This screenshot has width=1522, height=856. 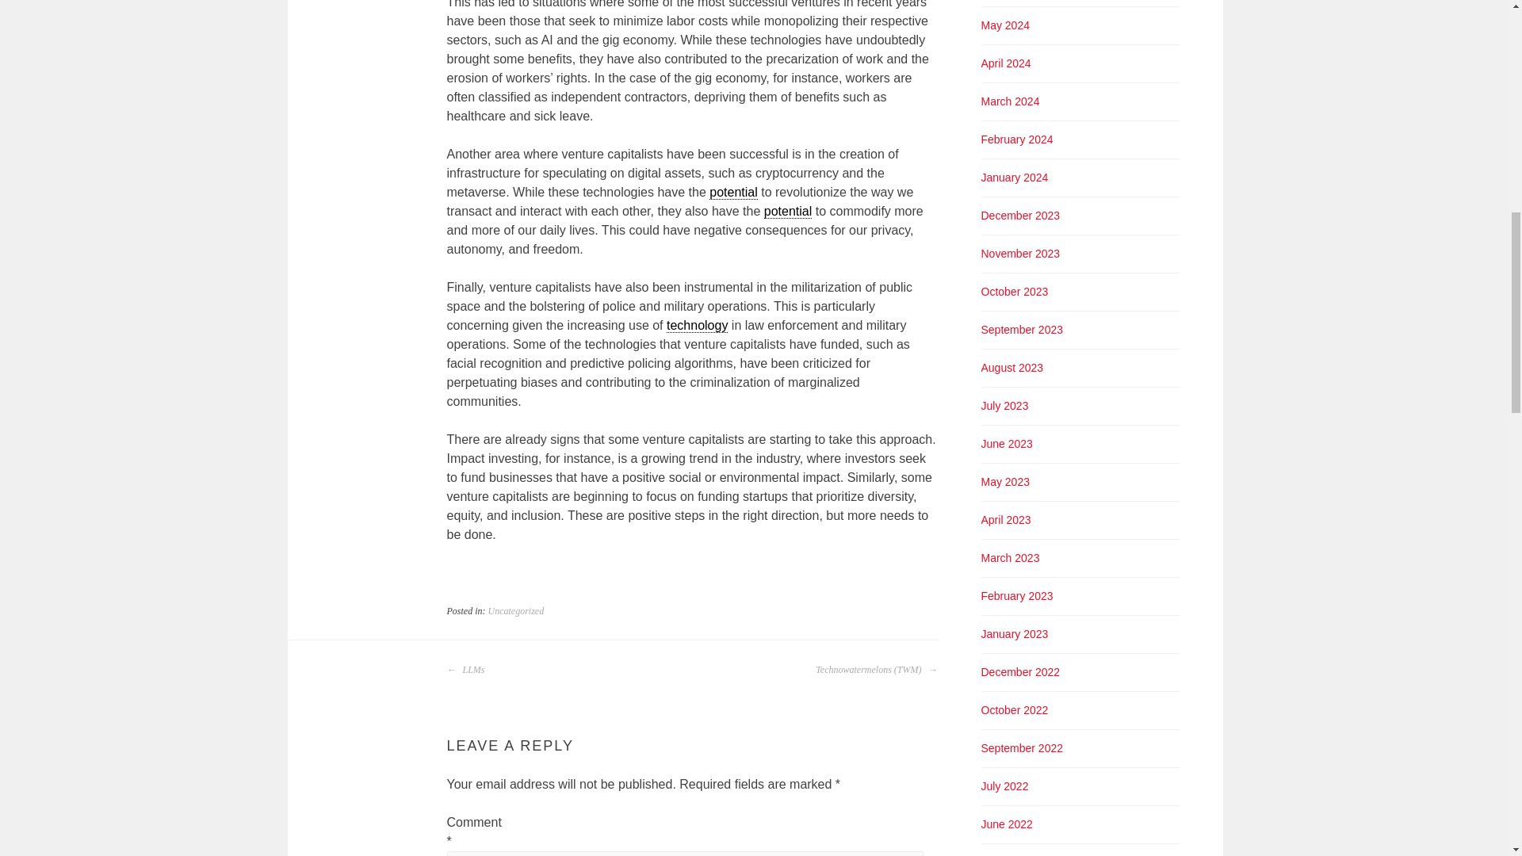 What do you see at coordinates (1005, 25) in the screenshot?
I see `May 2024` at bounding box center [1005, 25].